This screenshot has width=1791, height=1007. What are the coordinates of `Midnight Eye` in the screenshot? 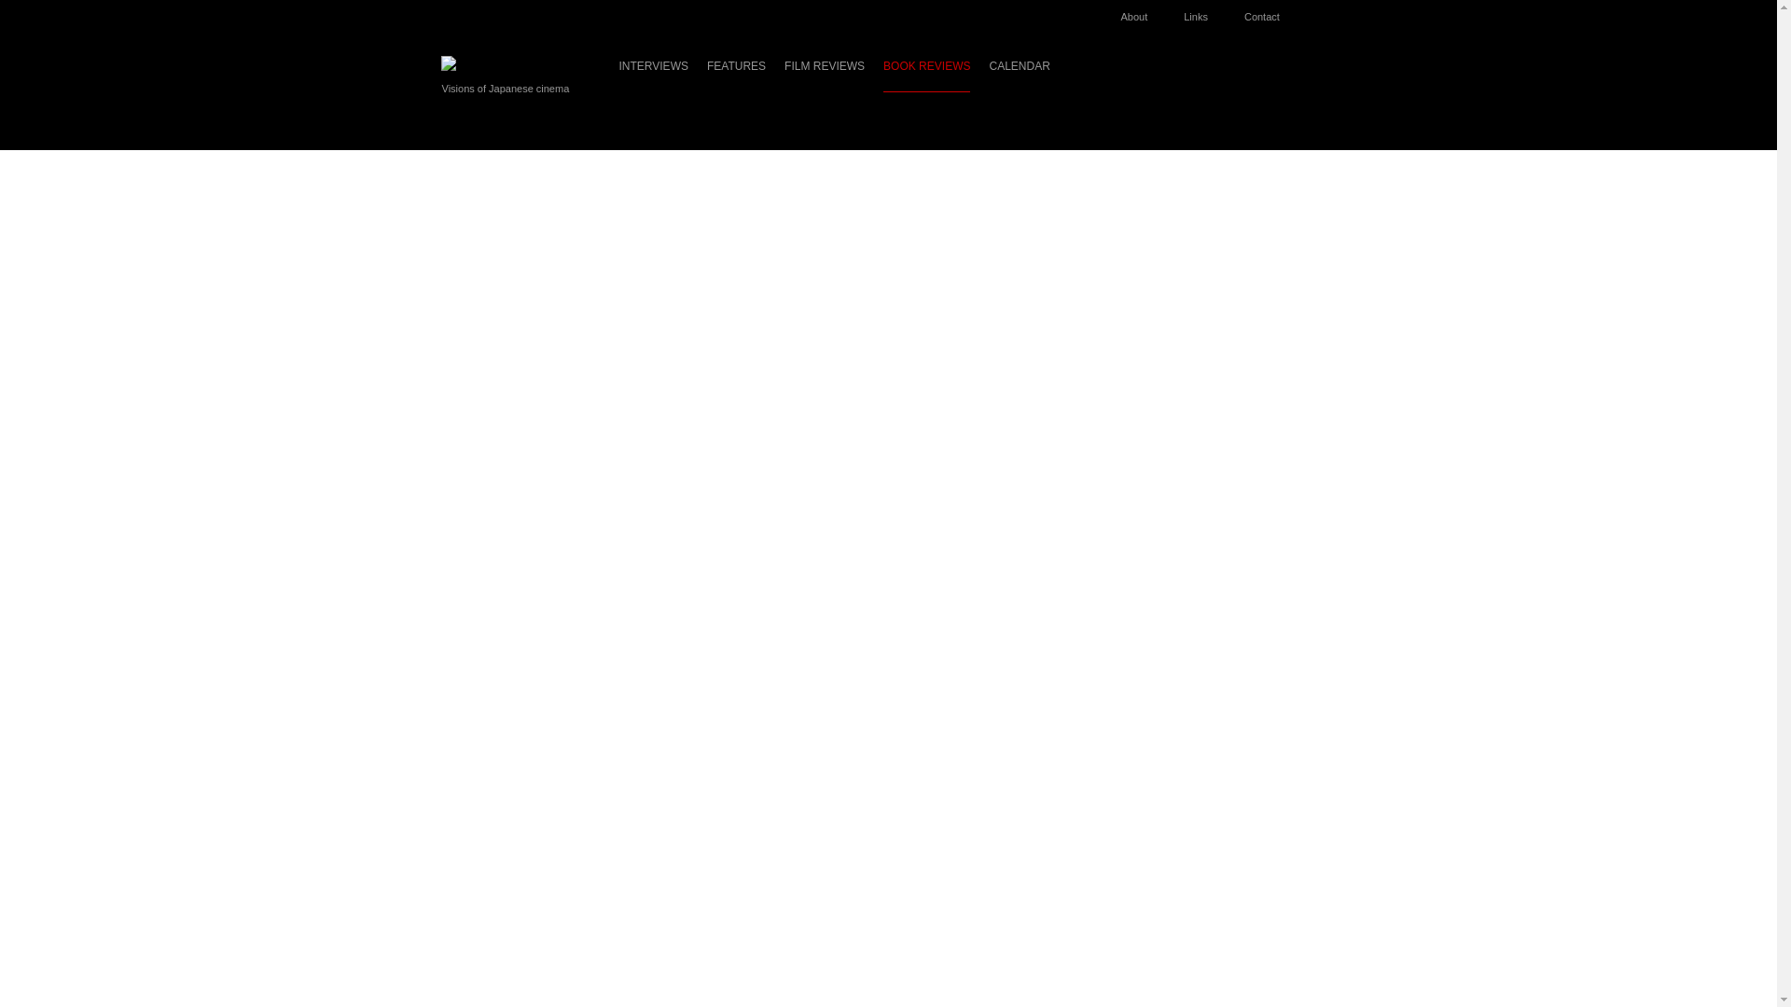 It's located at (493, 63).